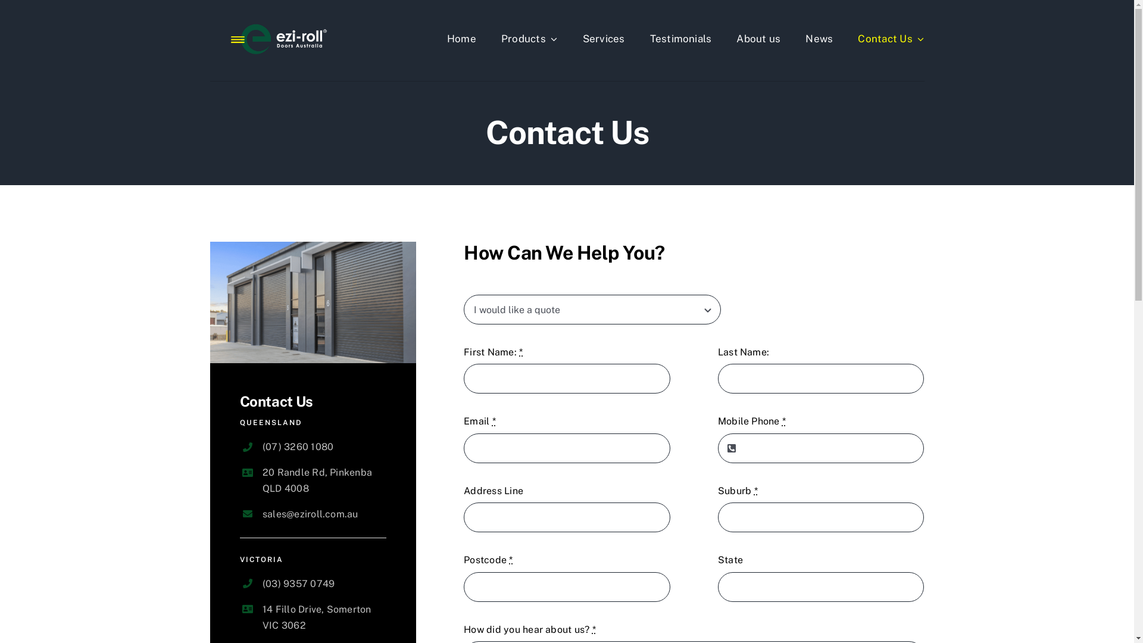  I want to click on News, so click(819, 39).